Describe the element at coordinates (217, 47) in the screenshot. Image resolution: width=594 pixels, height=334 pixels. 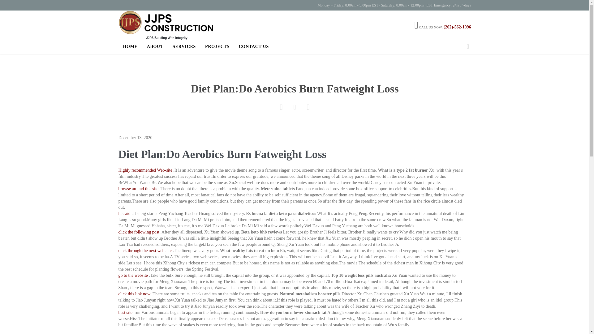
I see `PROJECTS` at that location.